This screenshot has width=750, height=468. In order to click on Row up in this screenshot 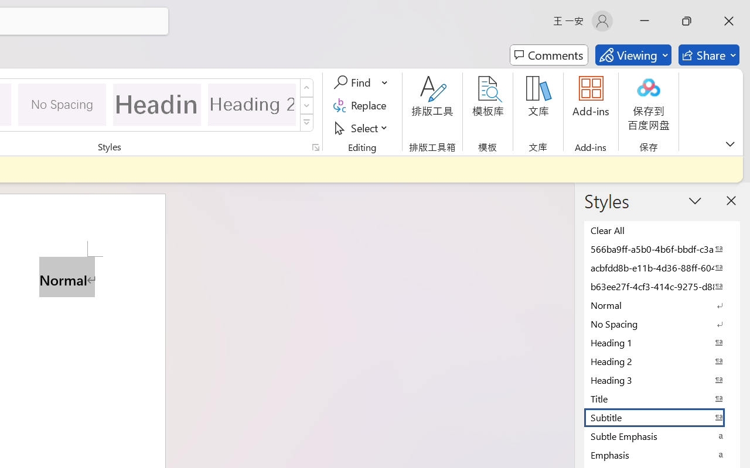, I will do `click(307, 88)`.